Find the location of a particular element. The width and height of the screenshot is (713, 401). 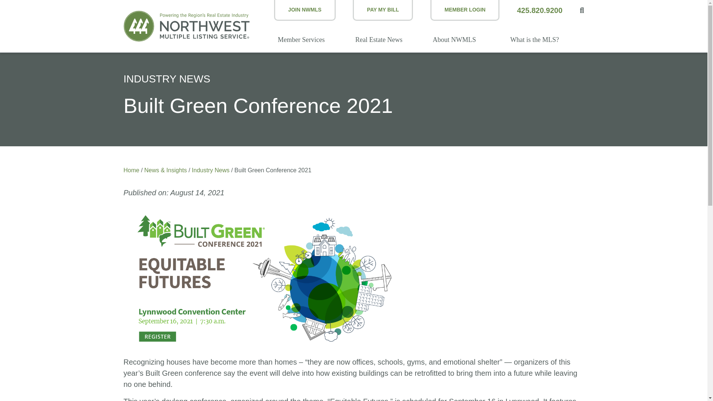

425.820.9200 is located at coordinates (540, 10).